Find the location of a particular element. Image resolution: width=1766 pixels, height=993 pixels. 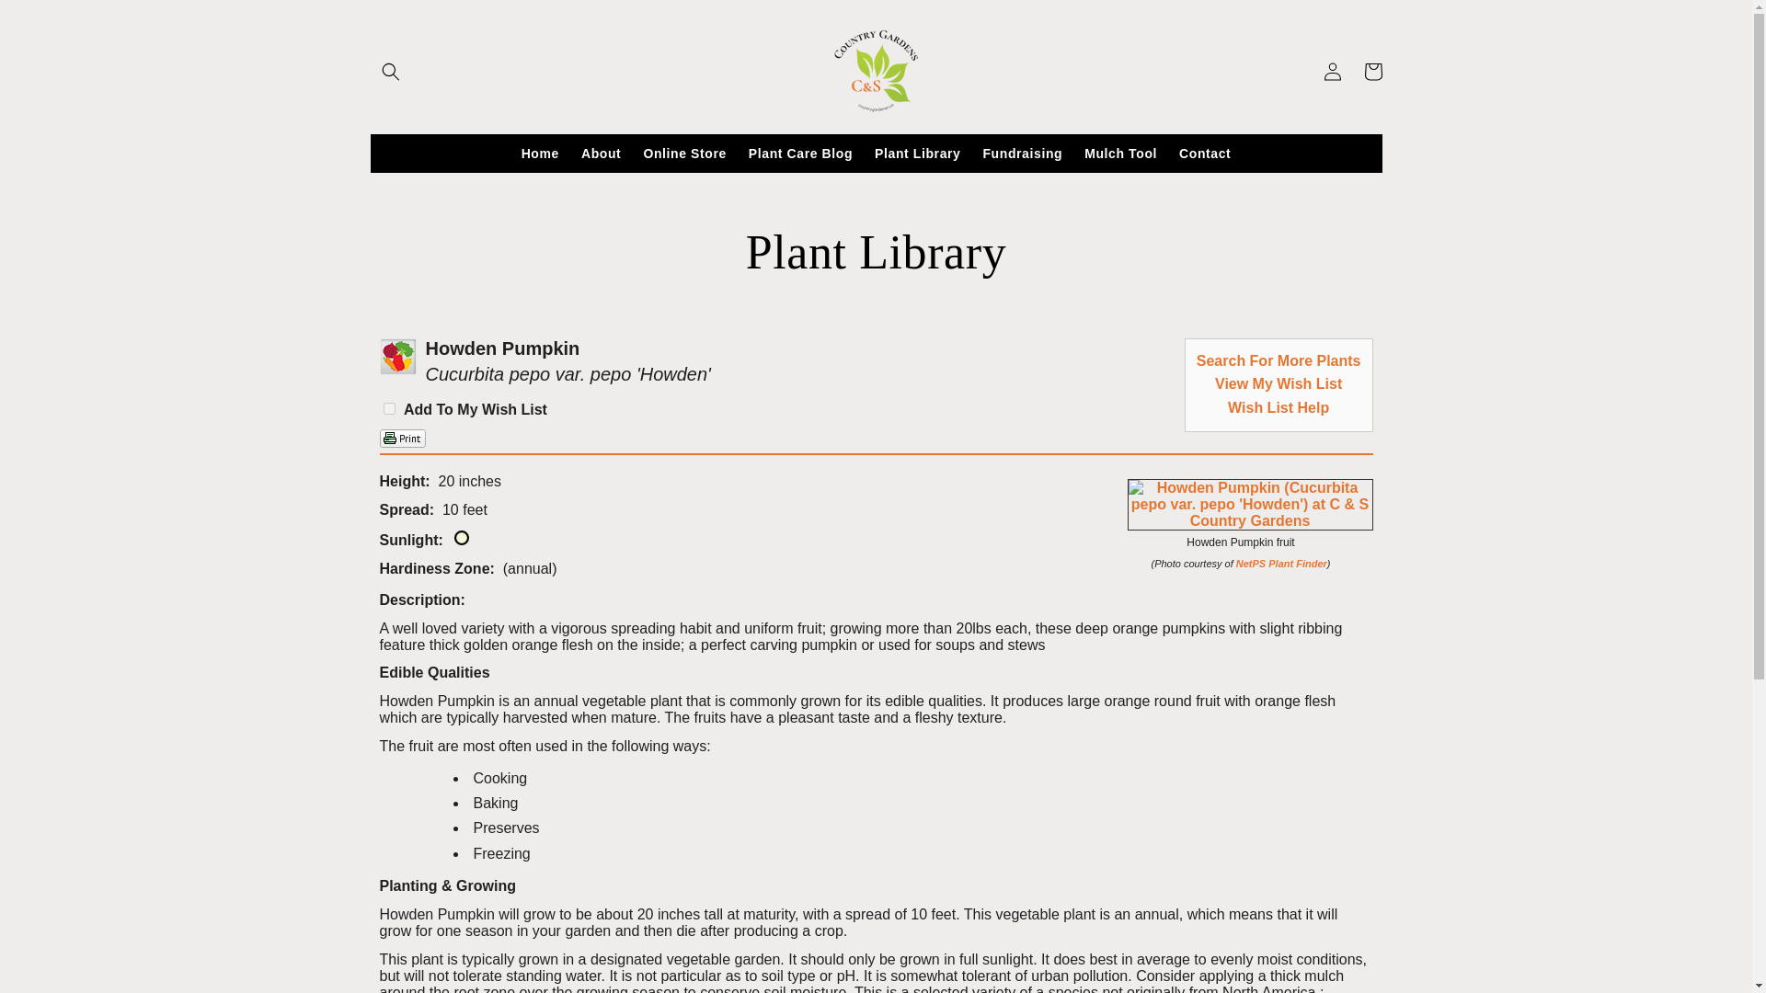

Online Store is located at coordinates (684, 153).